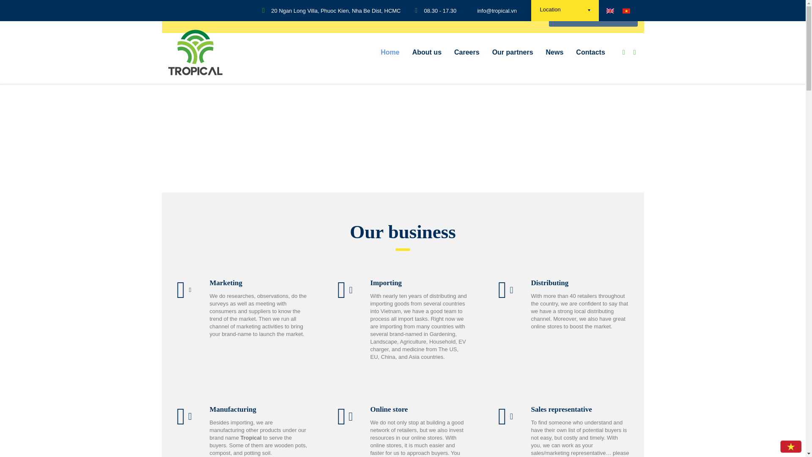 Image resolution: width=812 pixels, height=457 pixels. Describe the element at coordinates (390, 52) in the screenshot. I see `Home` at that location.